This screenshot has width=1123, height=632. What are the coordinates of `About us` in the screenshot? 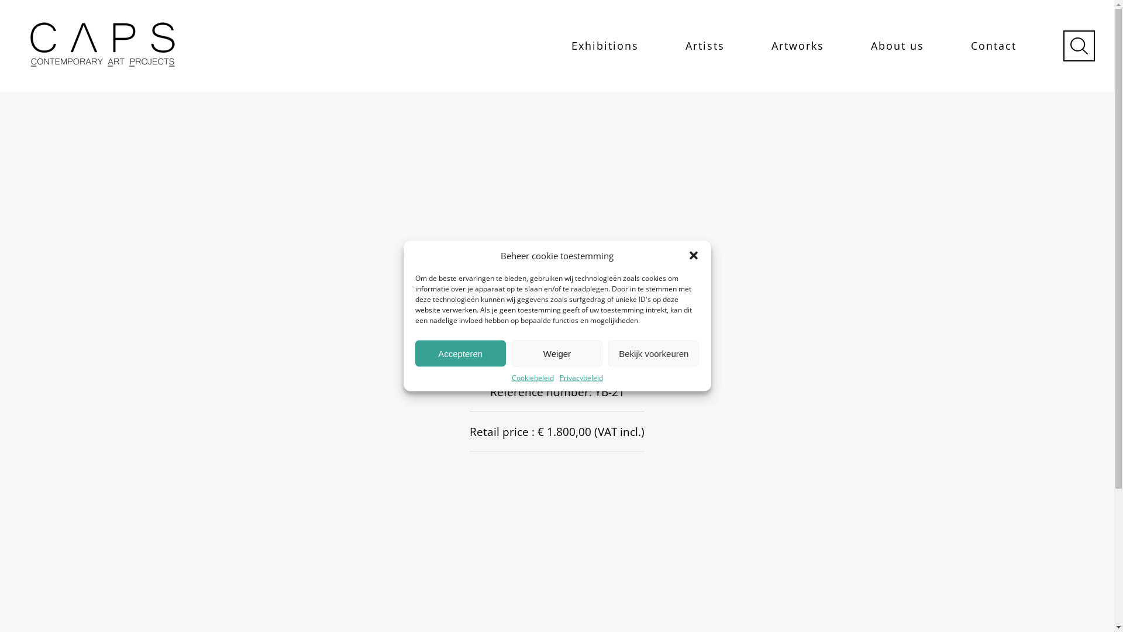 It's located at (897, 46).